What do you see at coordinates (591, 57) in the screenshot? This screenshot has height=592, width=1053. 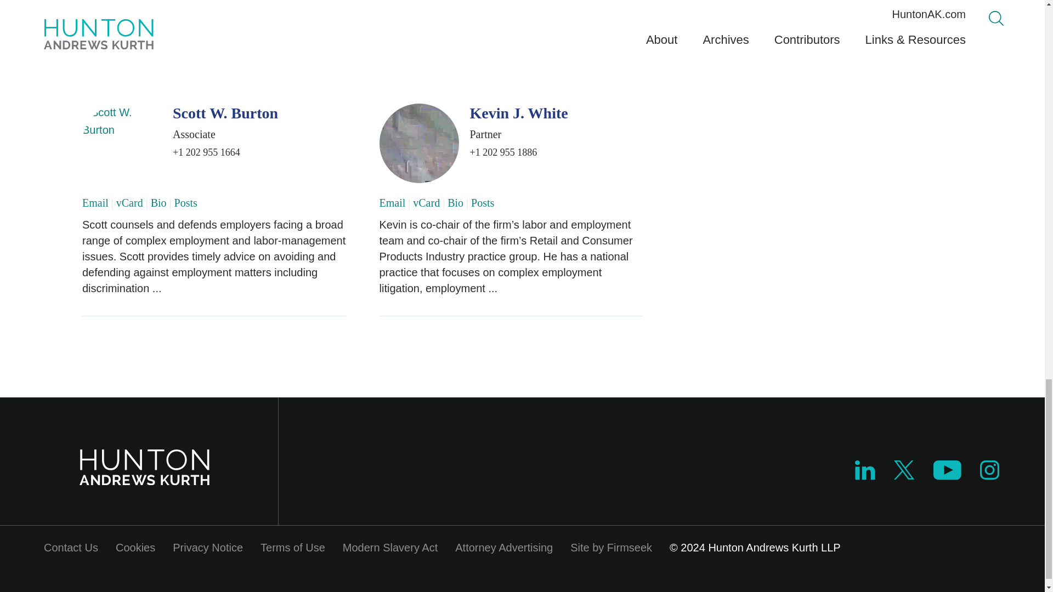 I see `Email` at bounding box center [591, 57].